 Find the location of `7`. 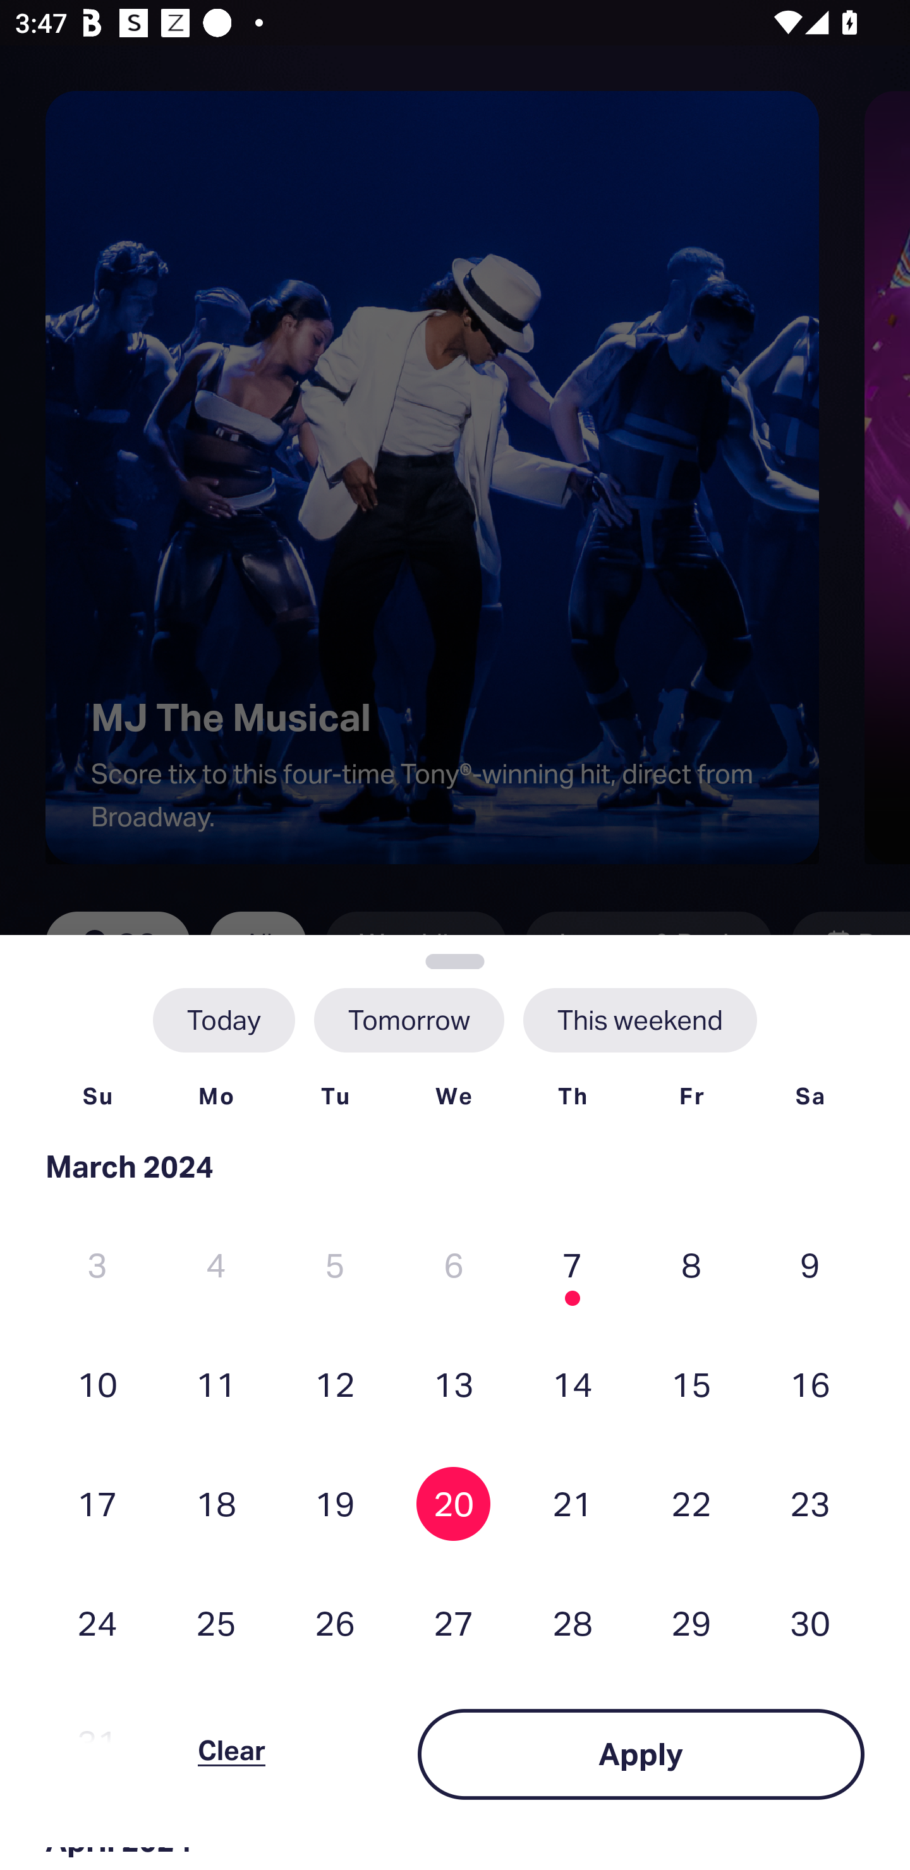

7 is located at coordinates (572, 1265).